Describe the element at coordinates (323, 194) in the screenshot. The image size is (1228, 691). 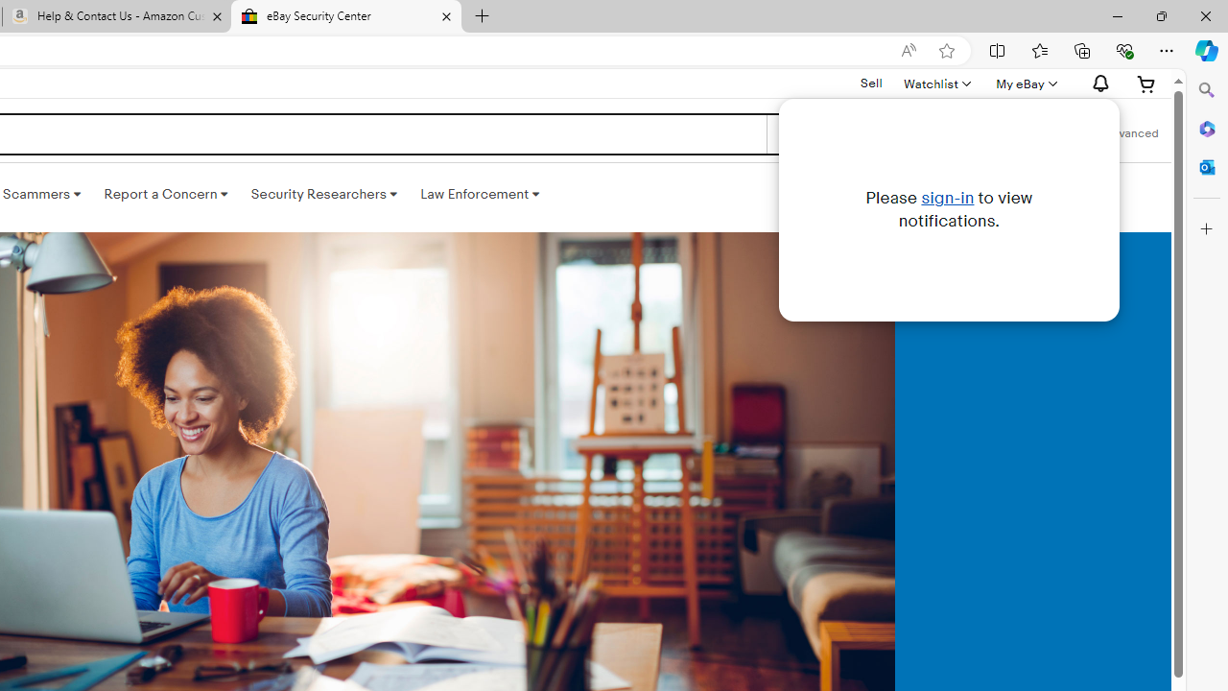
I see `Security Researchers ` at that location.